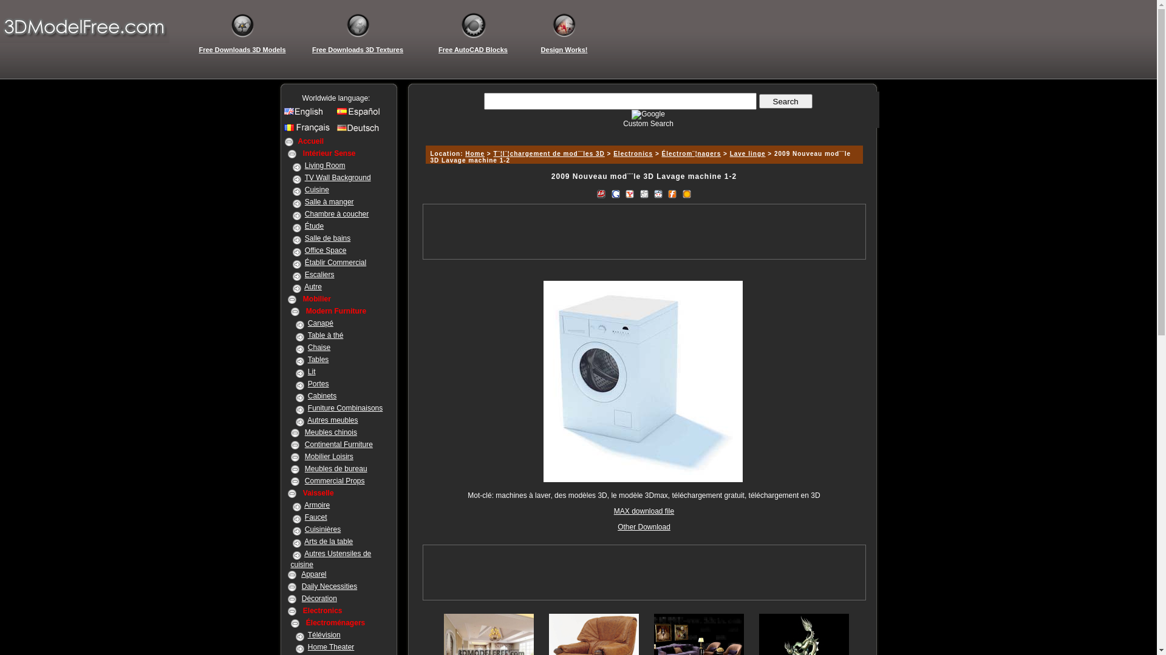  Describe the element at coordinates (317, 505) in the screenshot. I see `Armoire` at that location.